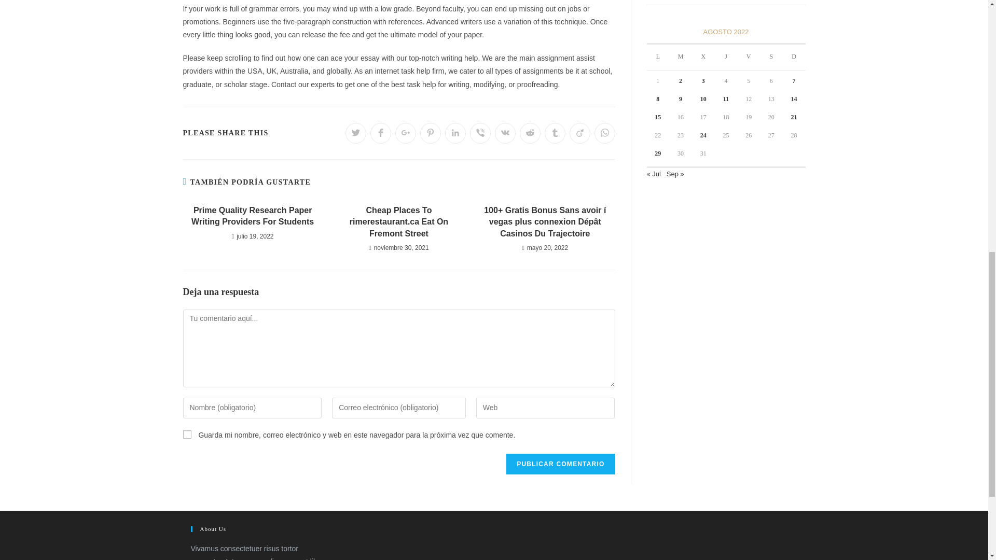 This screenshot has height=560, width=996. I want to click on viernes, so click(748, 57).